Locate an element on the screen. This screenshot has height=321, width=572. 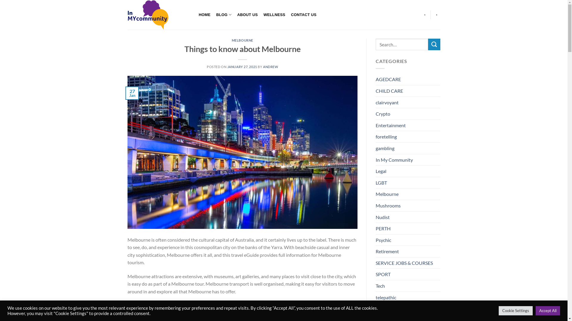
Travel is located at coordinates (382, 309).